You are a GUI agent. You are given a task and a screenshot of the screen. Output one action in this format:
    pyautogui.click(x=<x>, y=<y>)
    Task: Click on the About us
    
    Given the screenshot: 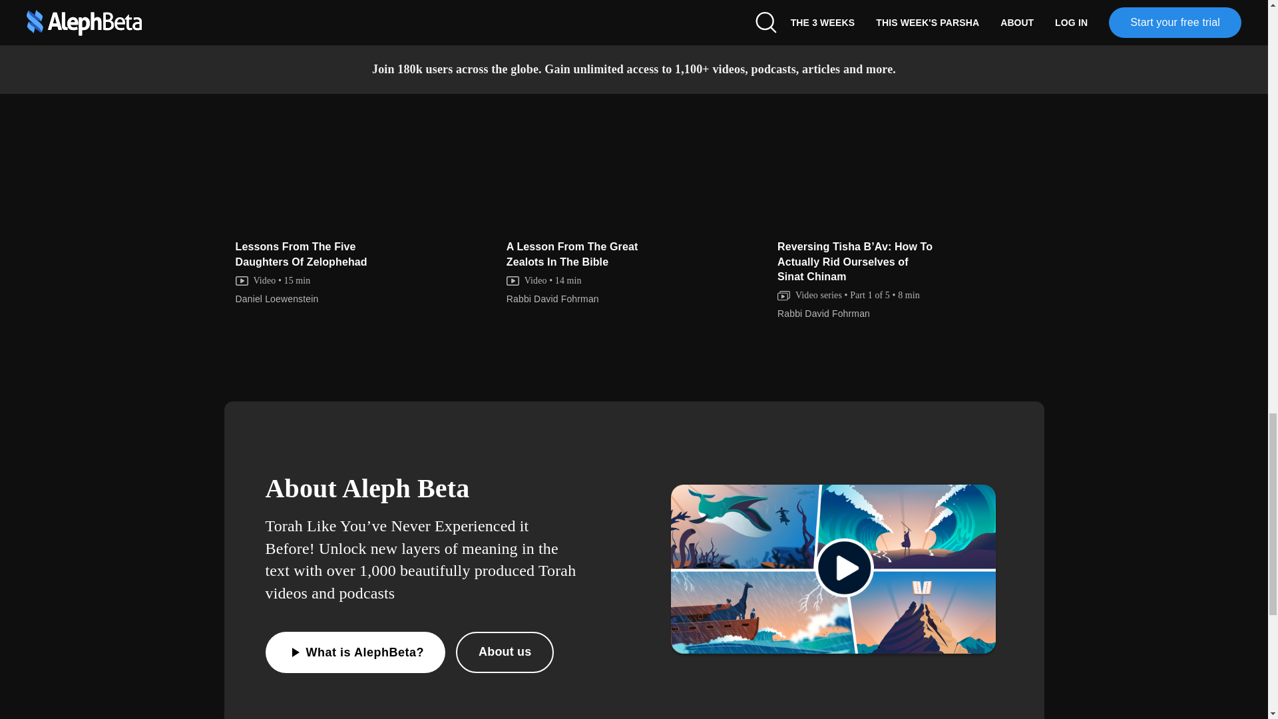 What is the action you would take?
    pyautogui.click(x=505, y=652)
    